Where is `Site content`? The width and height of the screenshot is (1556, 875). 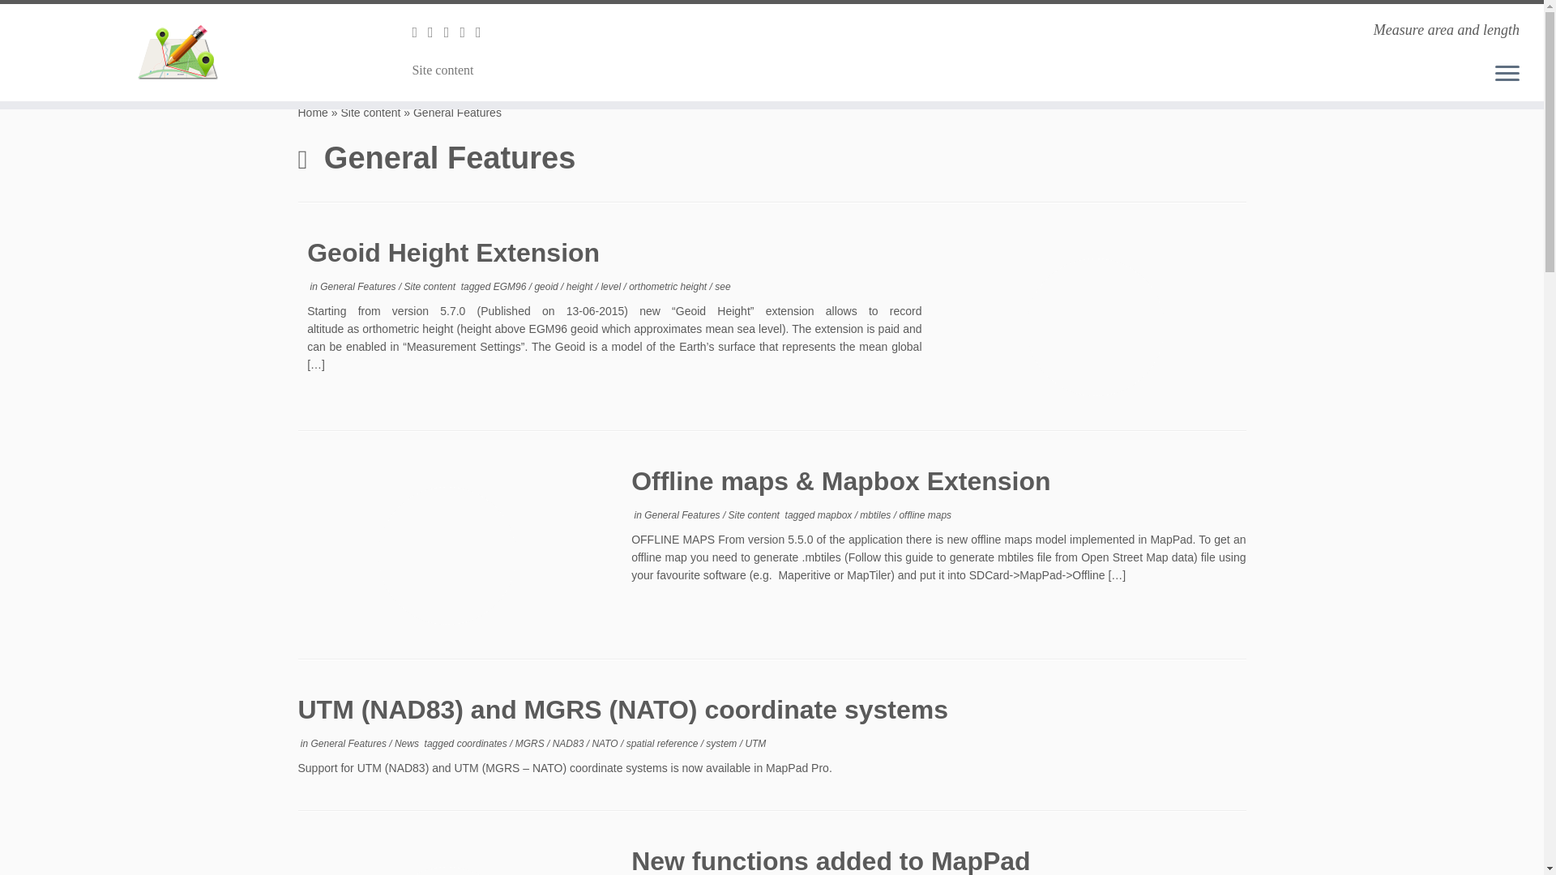 Site content is located at coordinates (440, 70).